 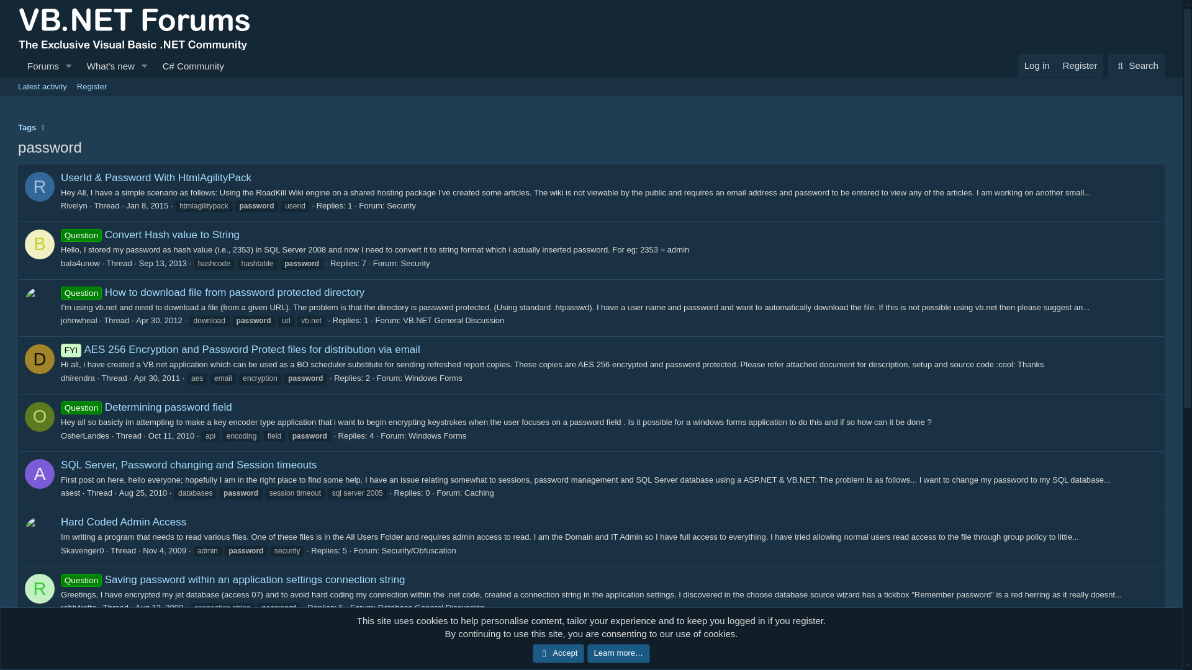 What do you see at coordinates (150, 234) in the screenshot?
I see `Question Convert Hash value to String` at bounding box center [150, 234].